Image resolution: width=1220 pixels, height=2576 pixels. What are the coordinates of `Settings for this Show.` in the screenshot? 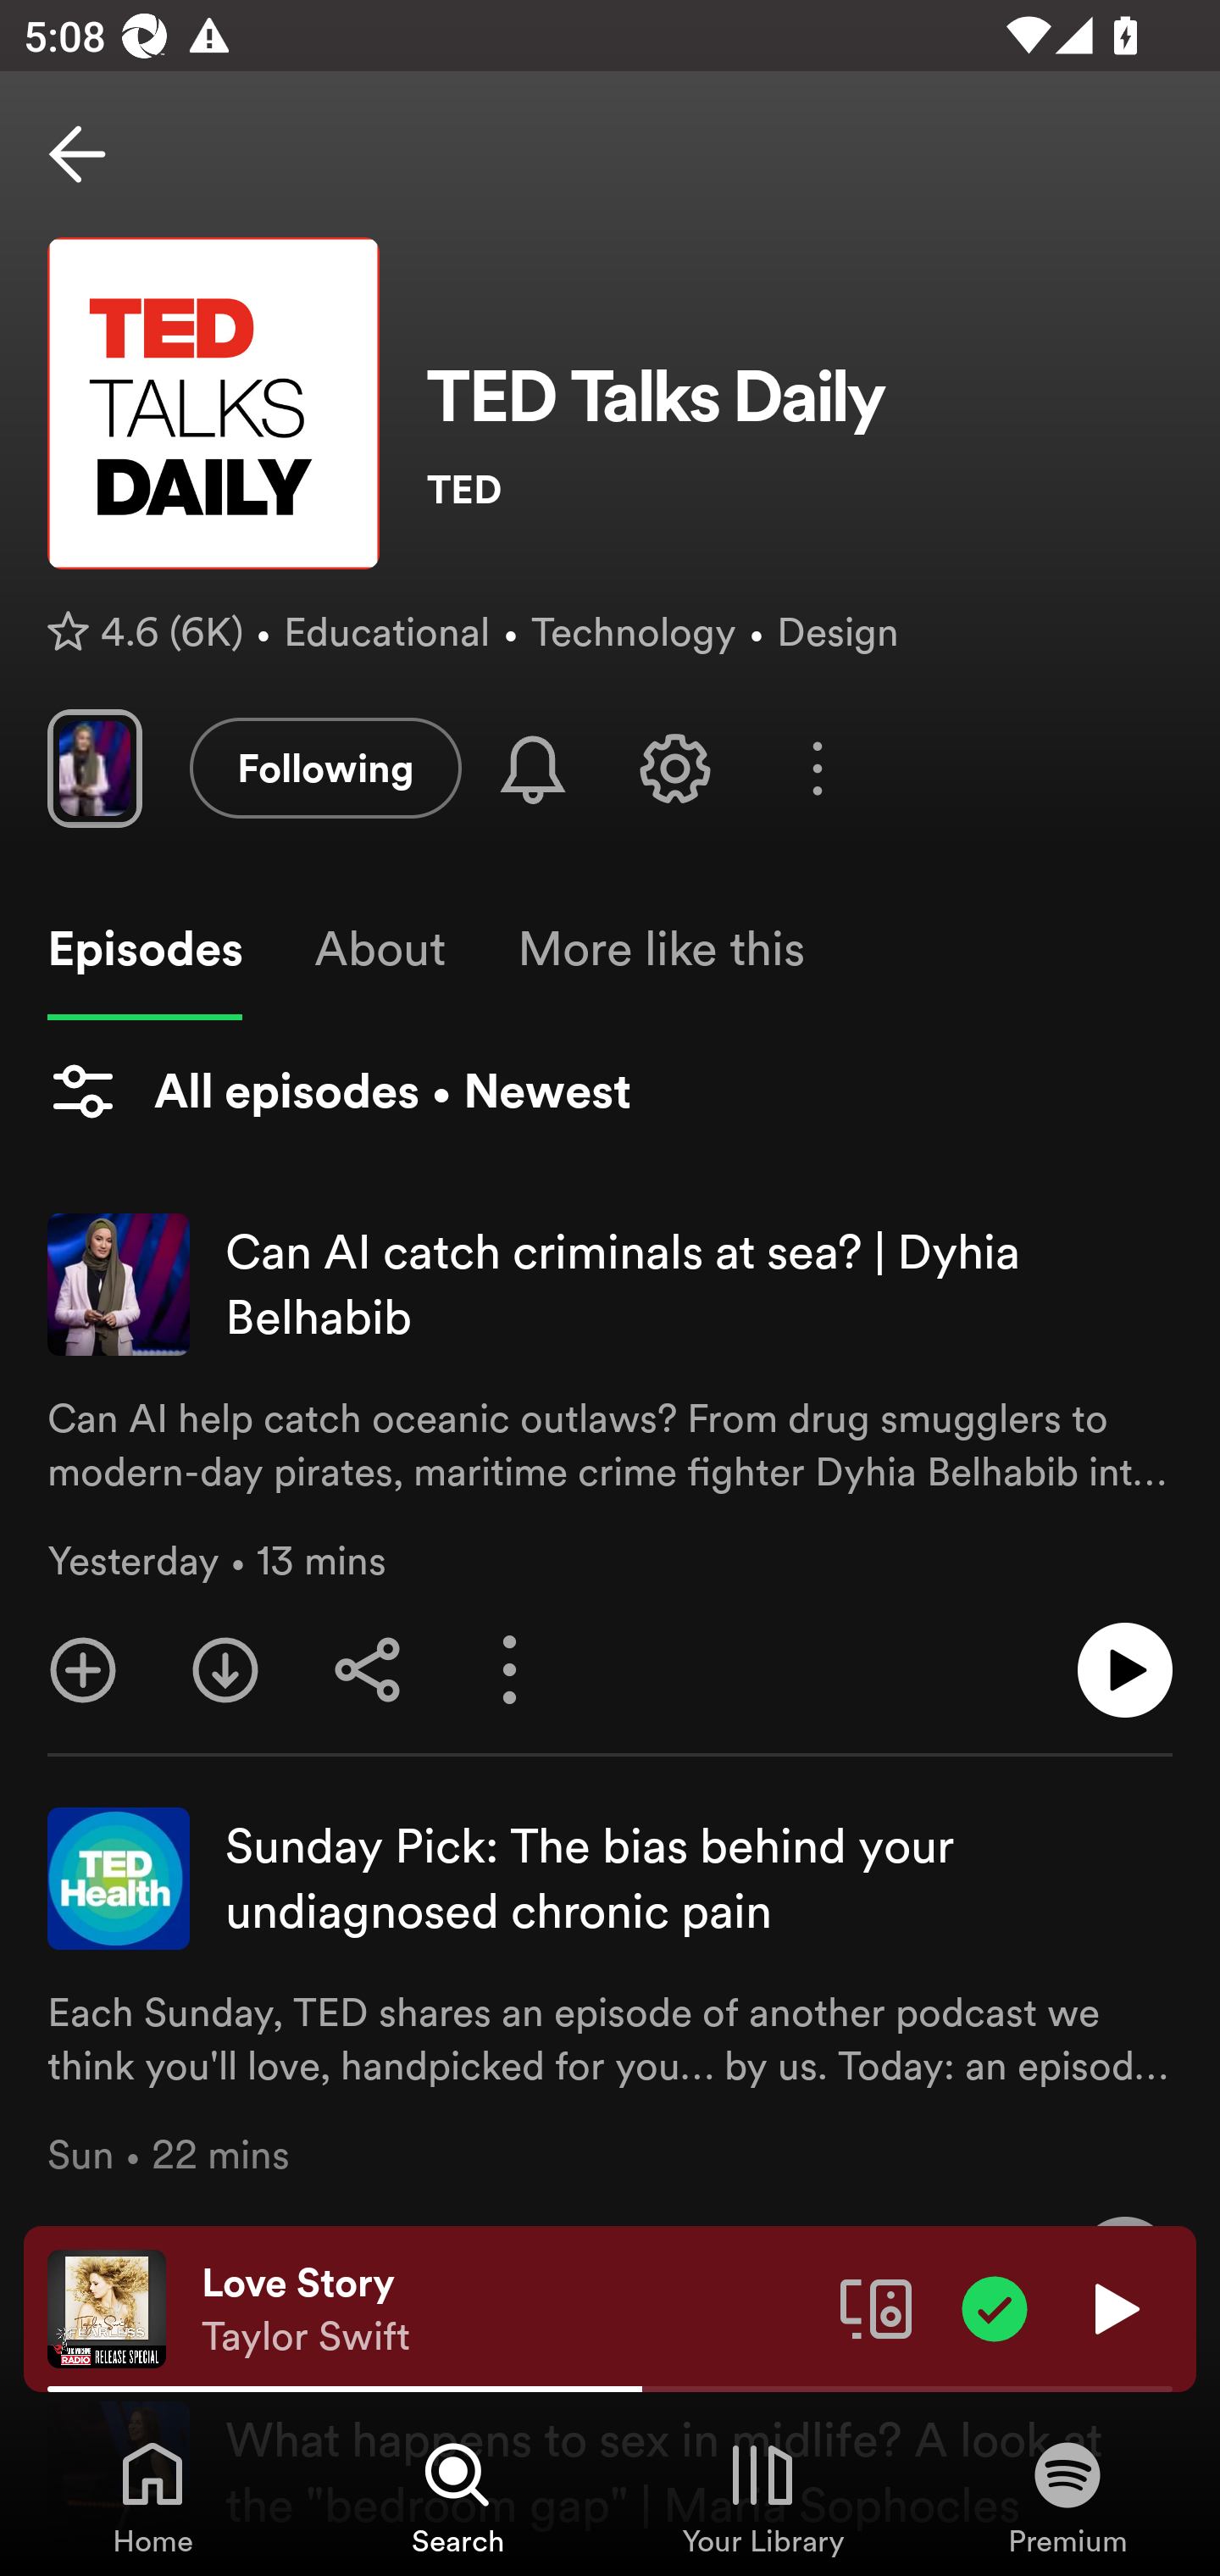 It's located at (674, 768).